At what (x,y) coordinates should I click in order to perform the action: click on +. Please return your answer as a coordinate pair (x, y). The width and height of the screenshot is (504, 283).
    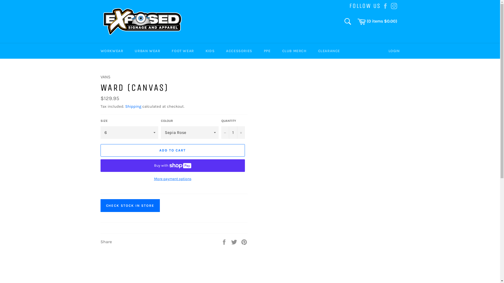
    Looking at the image, I should click on (241, 133).